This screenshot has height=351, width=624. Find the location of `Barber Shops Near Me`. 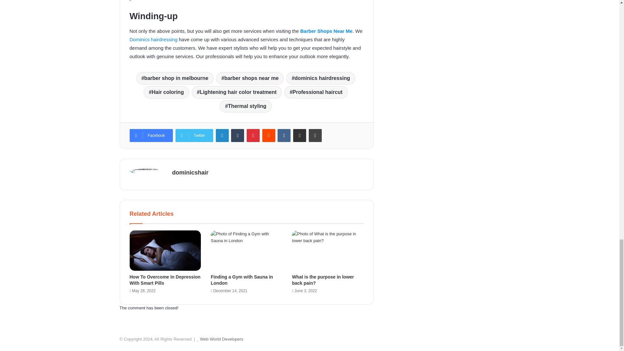

Barber Shops Near Me is located at coordinates (326, 31).